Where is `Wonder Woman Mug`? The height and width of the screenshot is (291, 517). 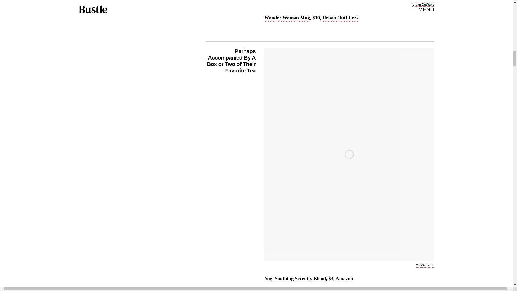
Wonder Woman Mug is located at coordinates (287, 18).